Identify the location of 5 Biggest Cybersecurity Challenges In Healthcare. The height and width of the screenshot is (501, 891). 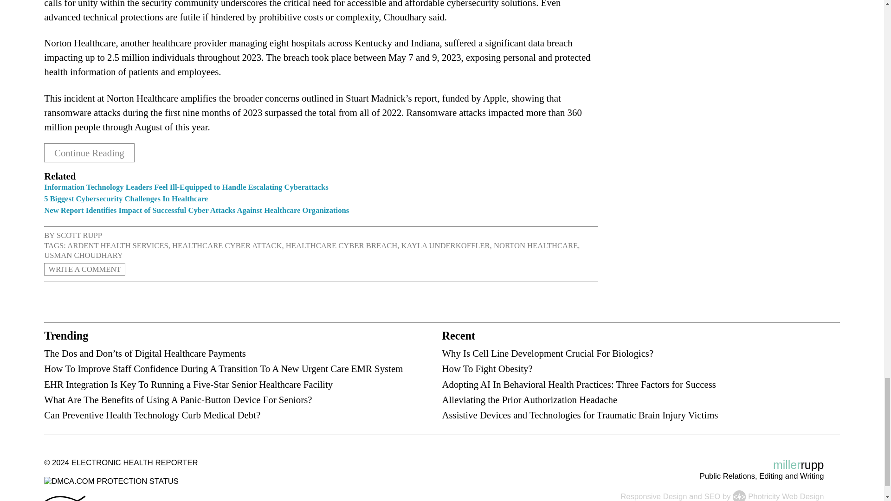
(125, 199).